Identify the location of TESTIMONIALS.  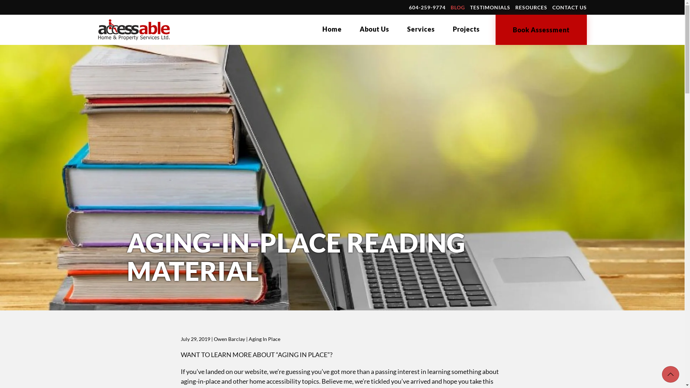
(490, 7).